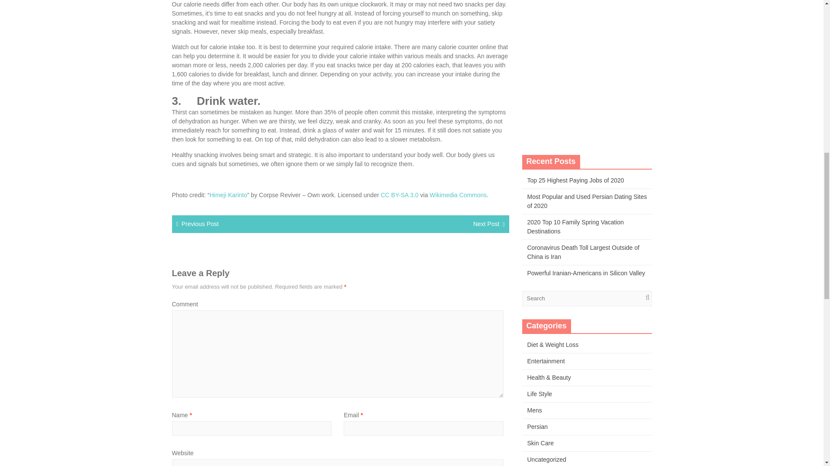  What do you see at coordinates (584, 252) in the screenshot?
I see `Coronavirus Death Toll Largest Outside of China is Iran` at bounding box center [584, 252].